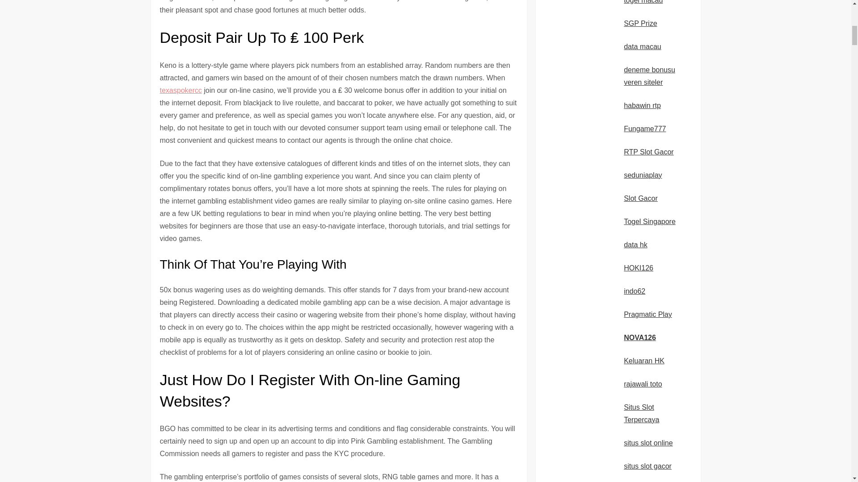  Describe the element at coordinates (181, 90) in the screenshot. I see `texaspokercc` at that location.